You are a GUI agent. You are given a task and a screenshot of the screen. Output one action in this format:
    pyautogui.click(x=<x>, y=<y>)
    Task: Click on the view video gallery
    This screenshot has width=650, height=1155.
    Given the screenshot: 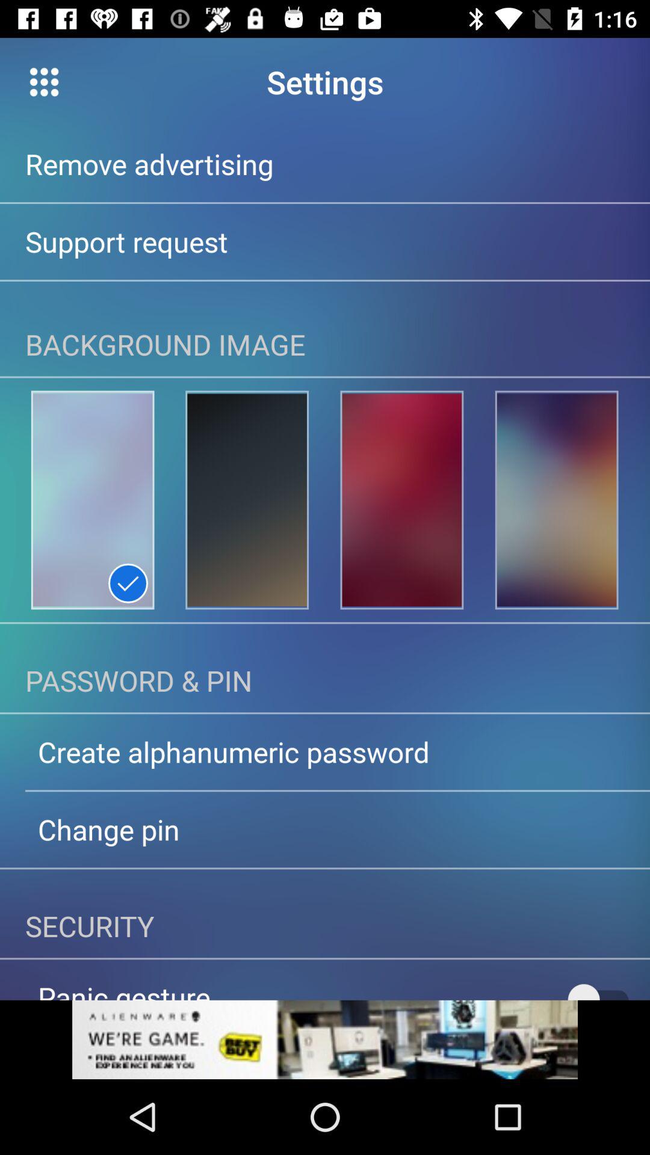 What is the action you would take?
    pyautogui.click(x=45, y=82)
    